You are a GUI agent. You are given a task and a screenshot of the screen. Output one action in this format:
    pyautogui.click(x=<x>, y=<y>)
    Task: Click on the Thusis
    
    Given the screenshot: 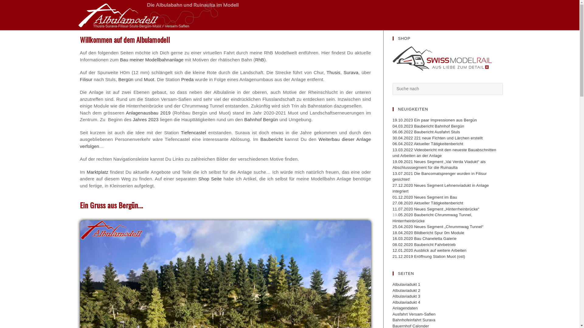 What is the action you would take?
    pyautogui.click(x=333, y=72)
    